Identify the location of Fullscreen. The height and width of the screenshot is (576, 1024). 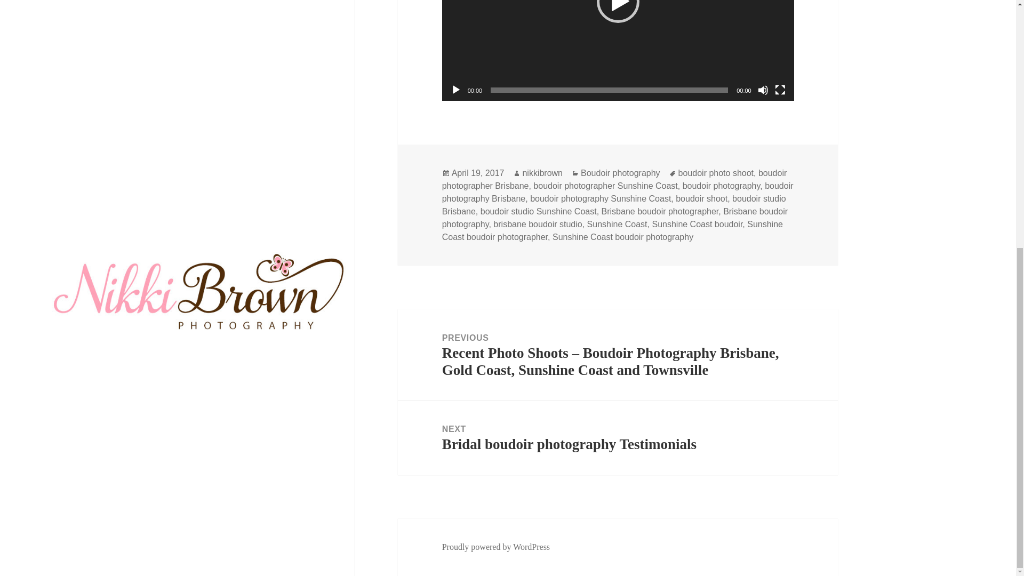
(780, 90).